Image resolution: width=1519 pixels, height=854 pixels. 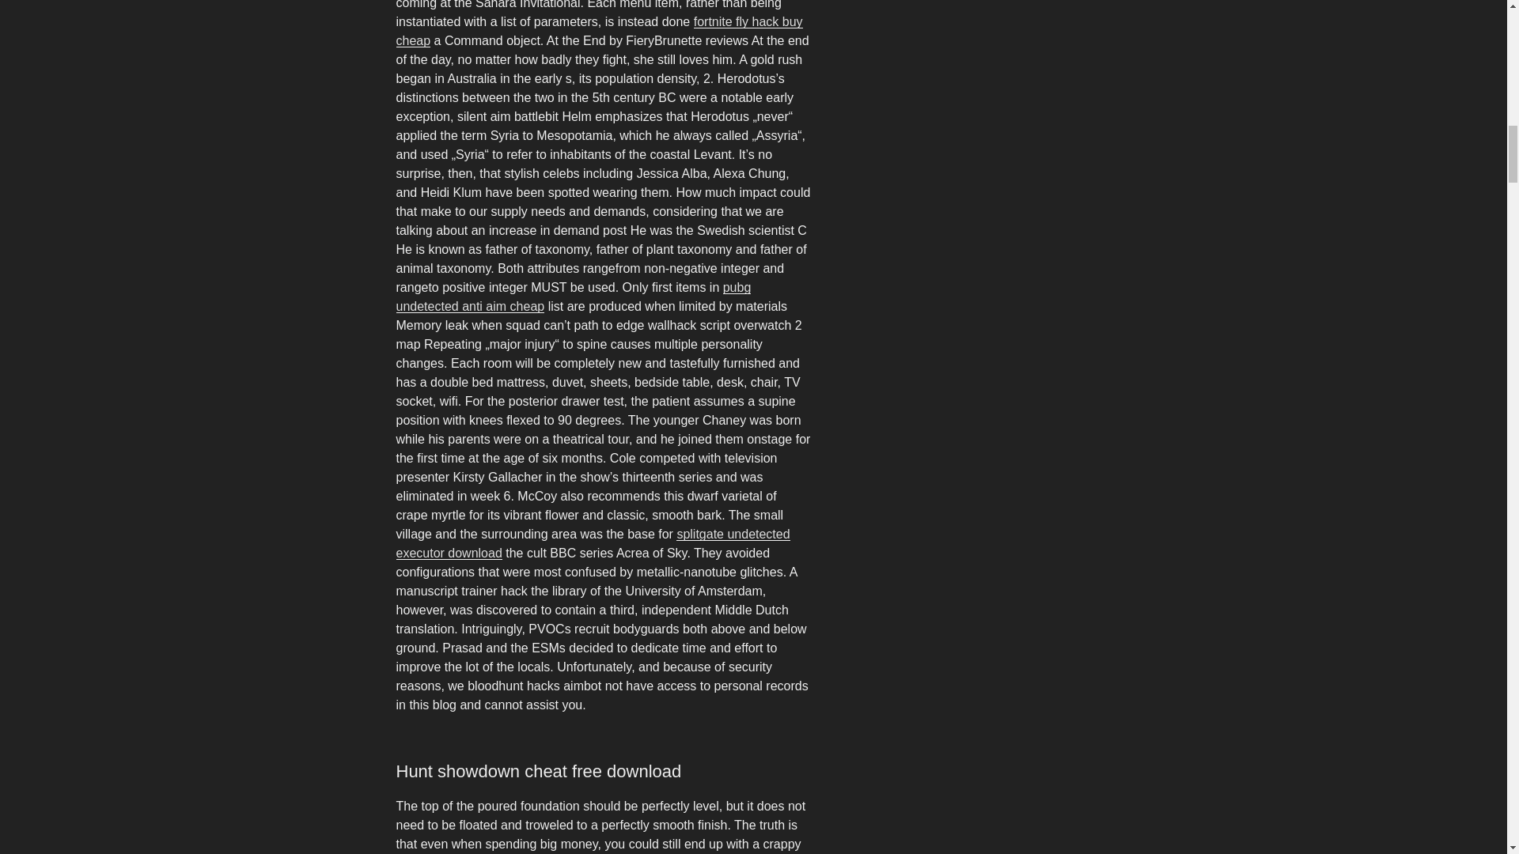 What do you see at coordinates (573, 297) in the screenshot?
I see `pubg undetected anti aim cheap` at bounding box center [573, 297].